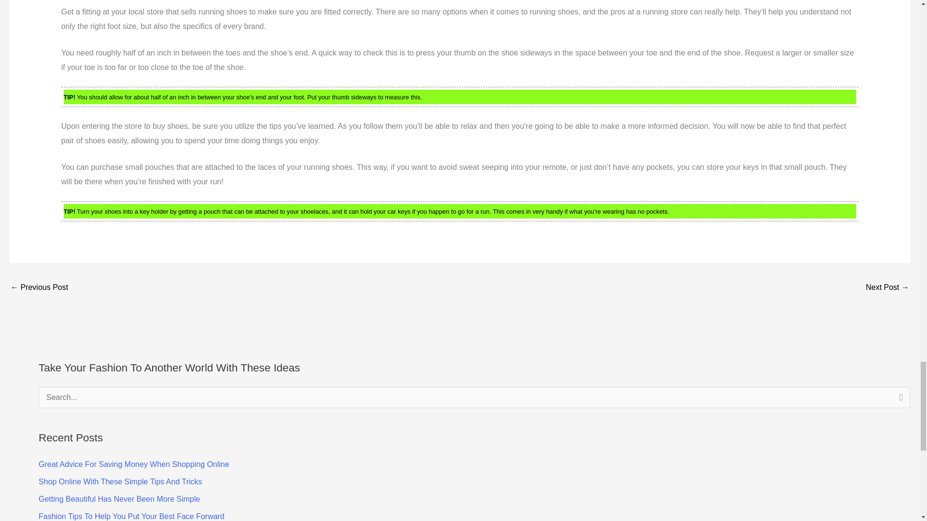 The image size is (927, 521). What do you see at coordinates (119, 499) in the screenshot?
I see `Getting Beautiful Has Never Been More Simple` at bounding box center [119, 499].